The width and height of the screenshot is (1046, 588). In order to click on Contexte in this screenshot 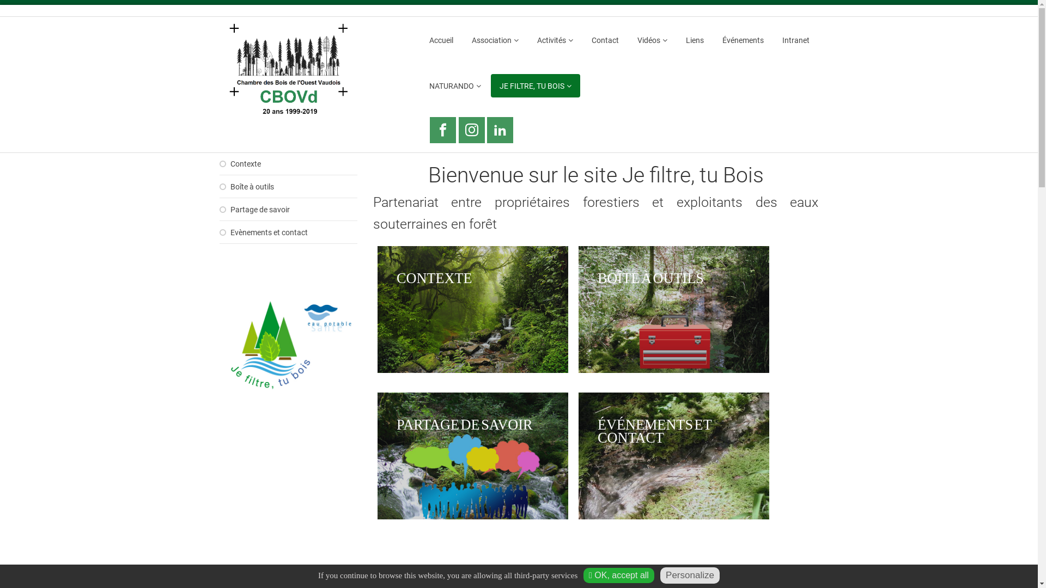, I will do `click(288, 164)`.